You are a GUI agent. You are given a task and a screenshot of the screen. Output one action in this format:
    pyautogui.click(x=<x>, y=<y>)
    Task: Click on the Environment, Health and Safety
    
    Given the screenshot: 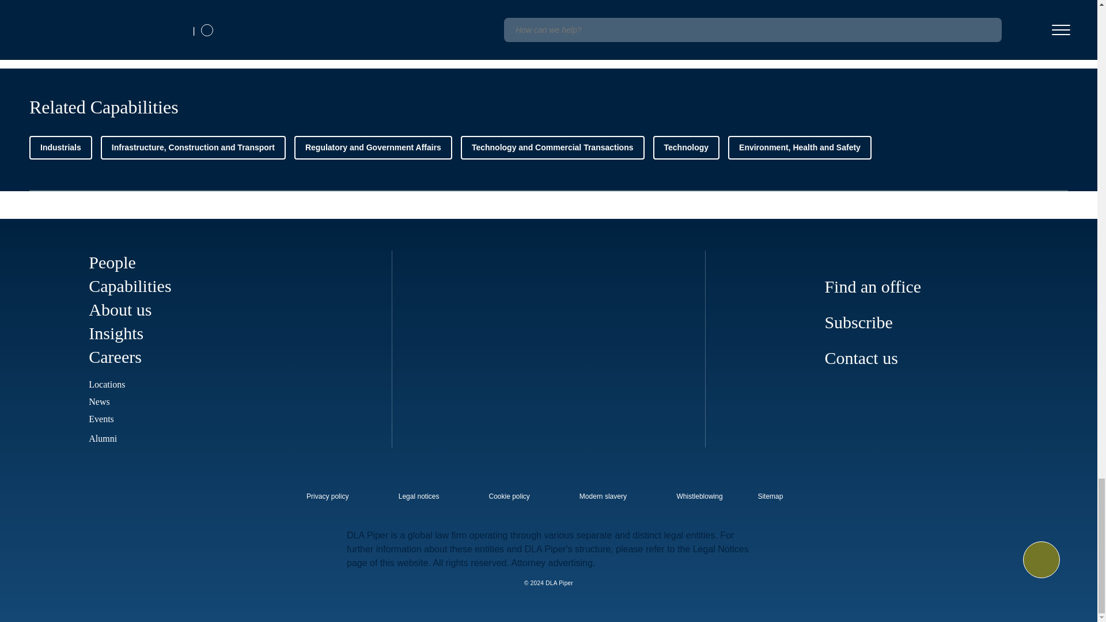 What is the action you would take?
    pyautogui.click(x=800, y=147)
    